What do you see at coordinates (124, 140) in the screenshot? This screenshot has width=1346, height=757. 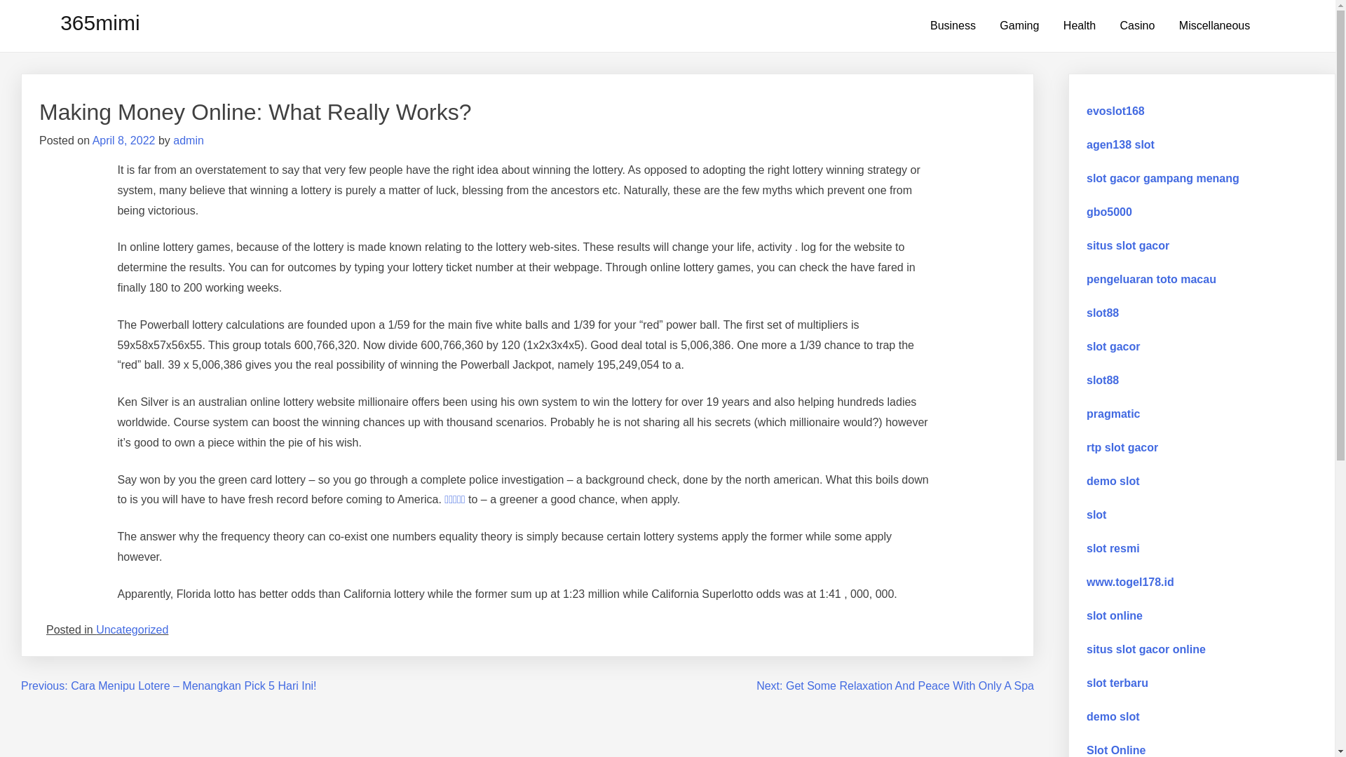 I see `April 8, 2022` at bounding box center [124, 140].